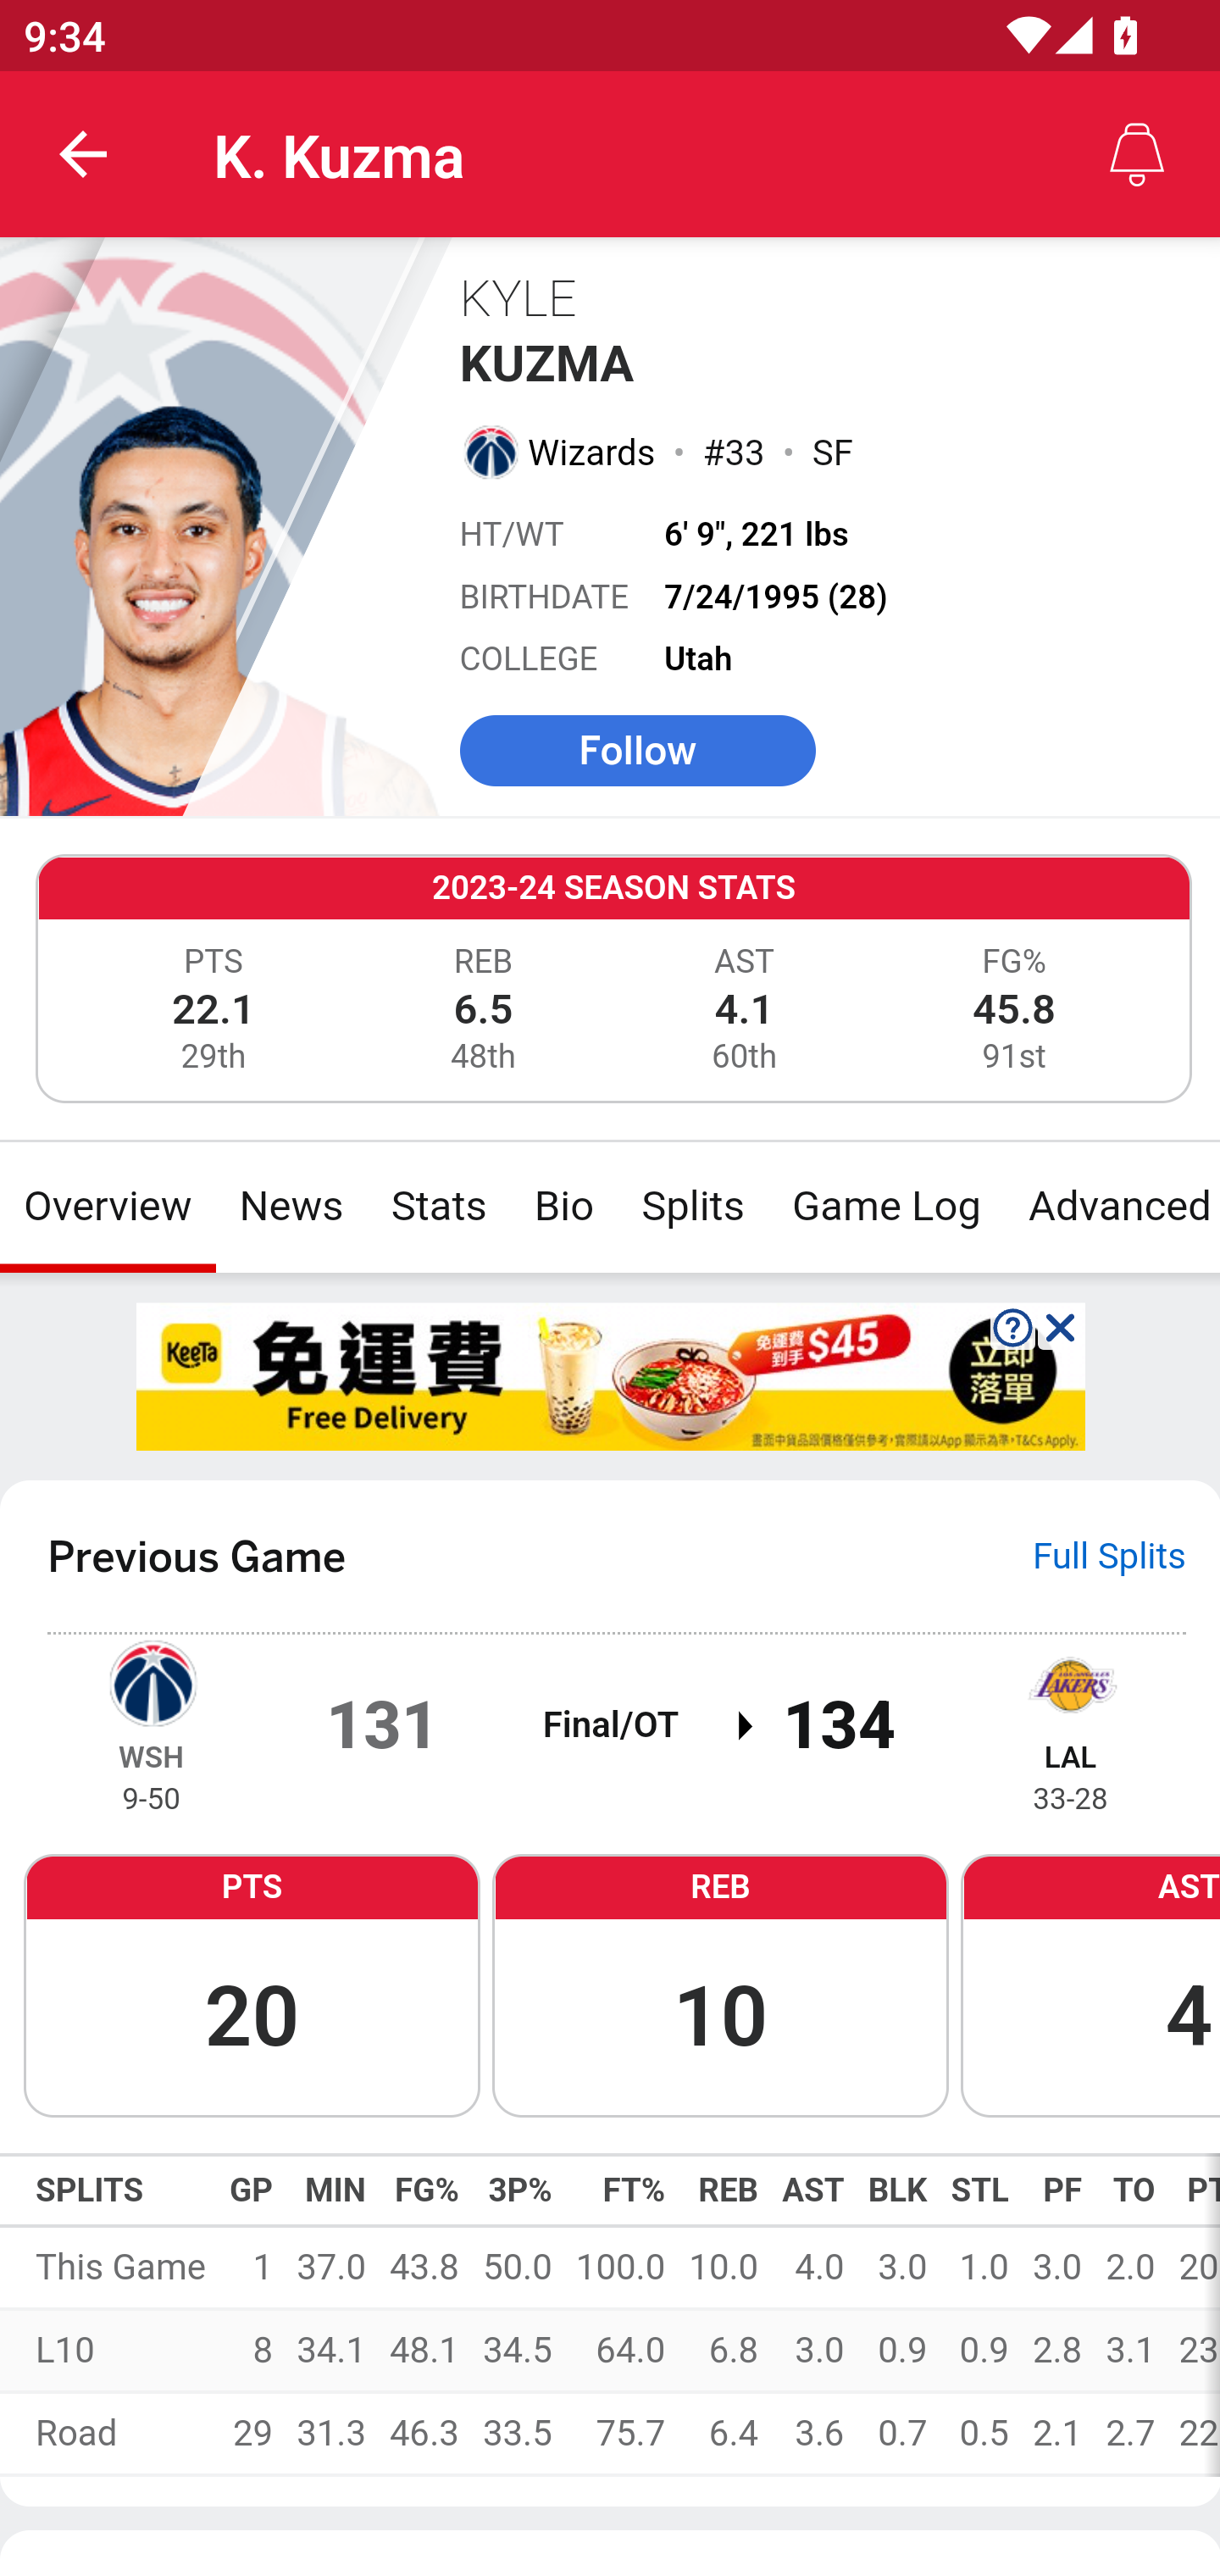  Describe the element at coordinates (83, 154) in the screenshot. I see `back.button` at that location.